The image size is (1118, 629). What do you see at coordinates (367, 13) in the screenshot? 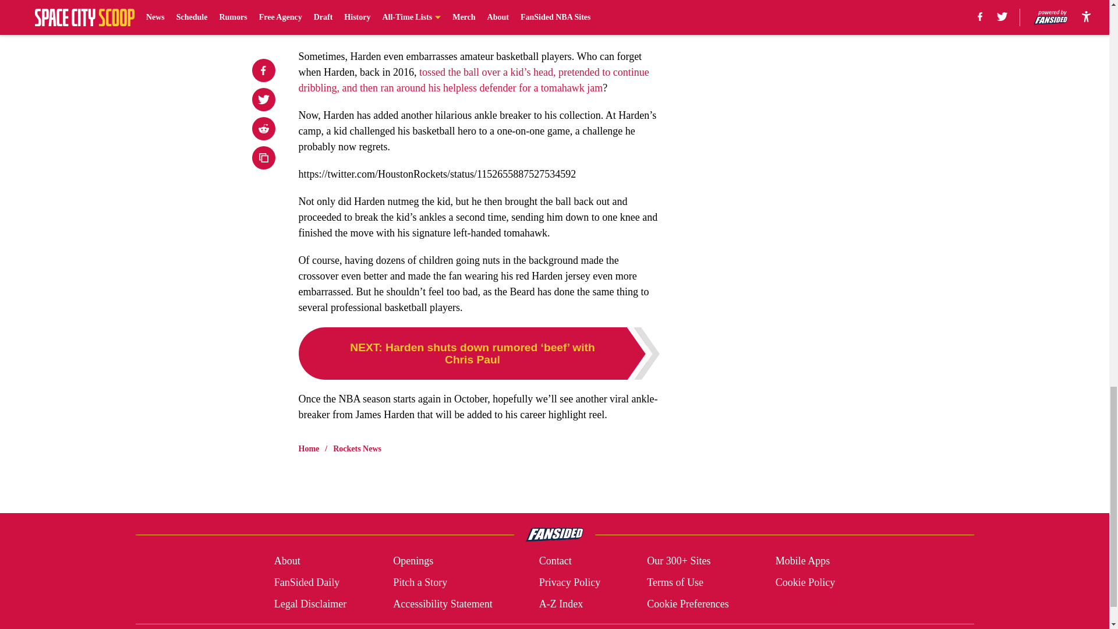
I see `Wesley Johnson` at bounding box center [367, 13].